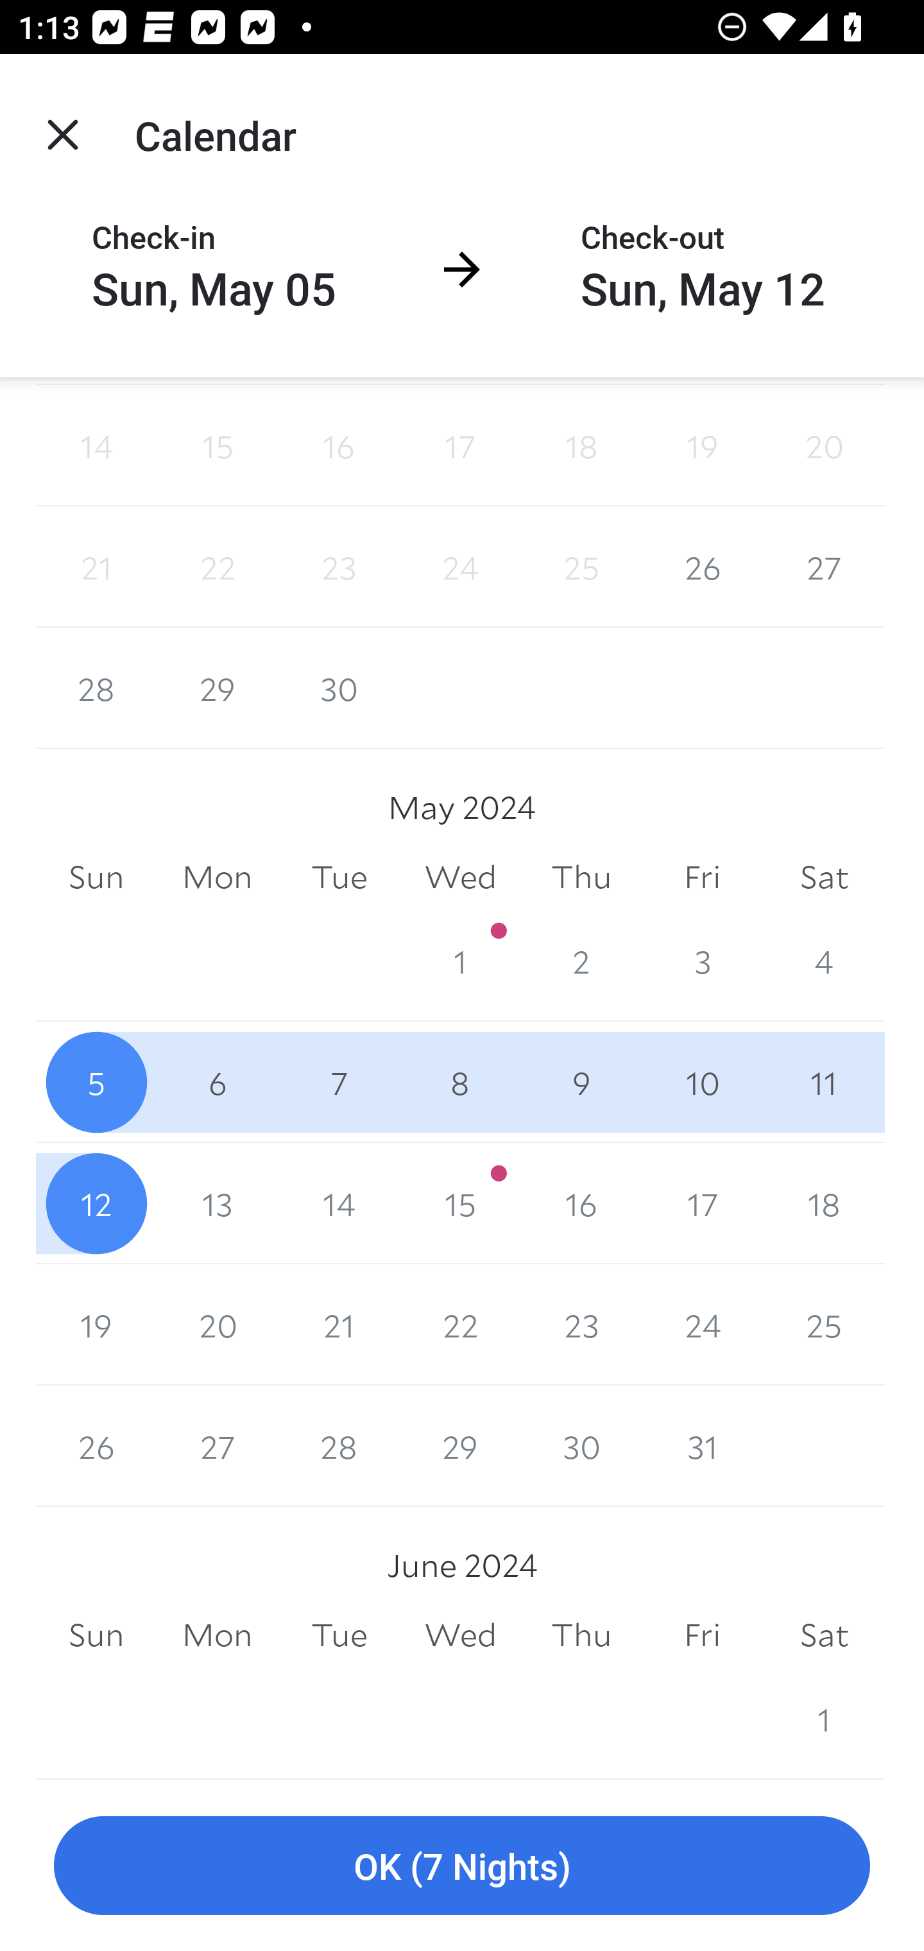 Image resolution: width=924 pixels, height=1951 pixels. Describe the element at coordinates (702, 567) in the screenshot. I see `26 26 April 2024` at that location.